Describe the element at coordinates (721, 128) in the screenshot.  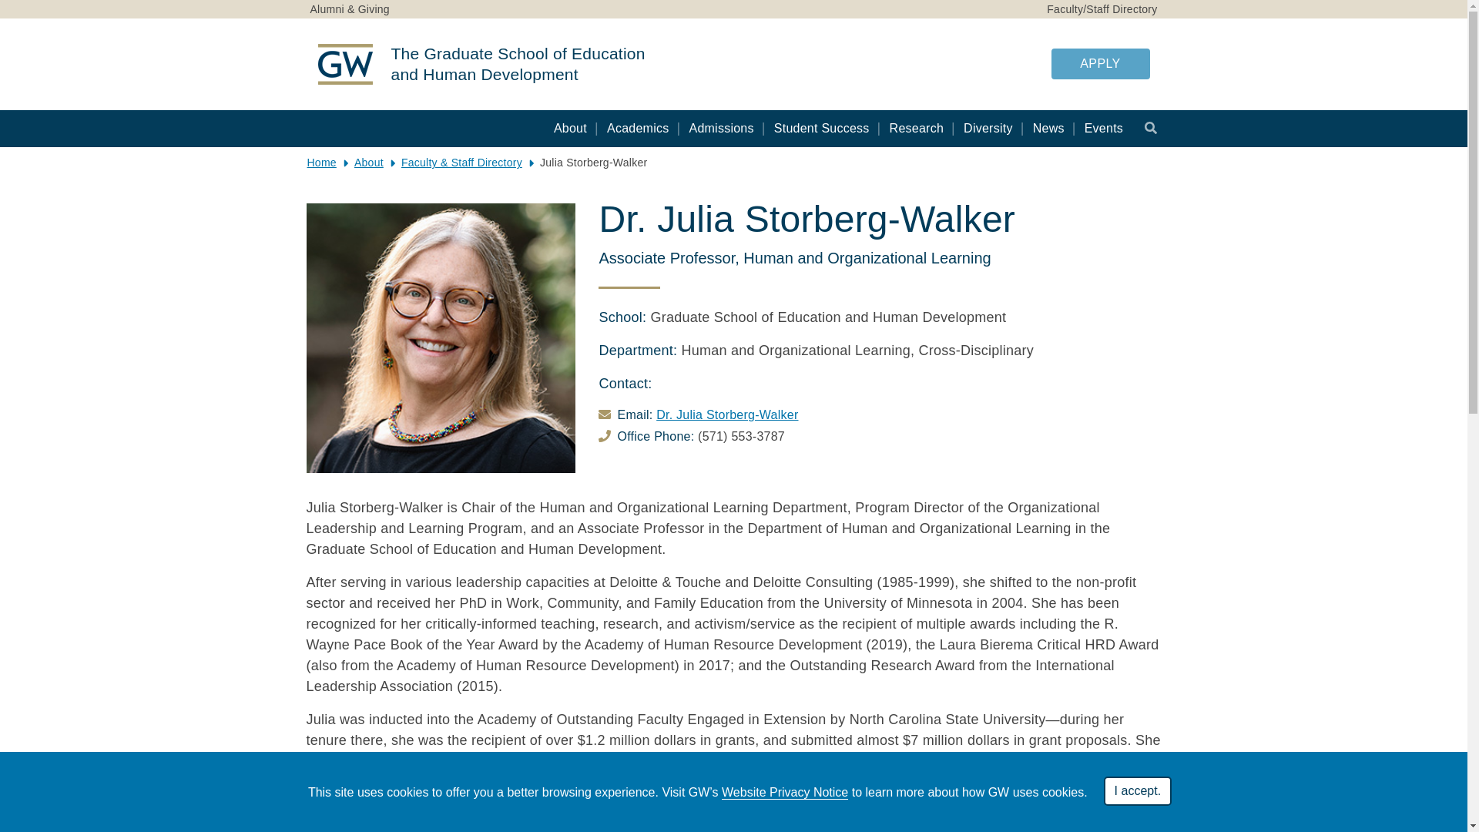
I see `Admissions` at that location.